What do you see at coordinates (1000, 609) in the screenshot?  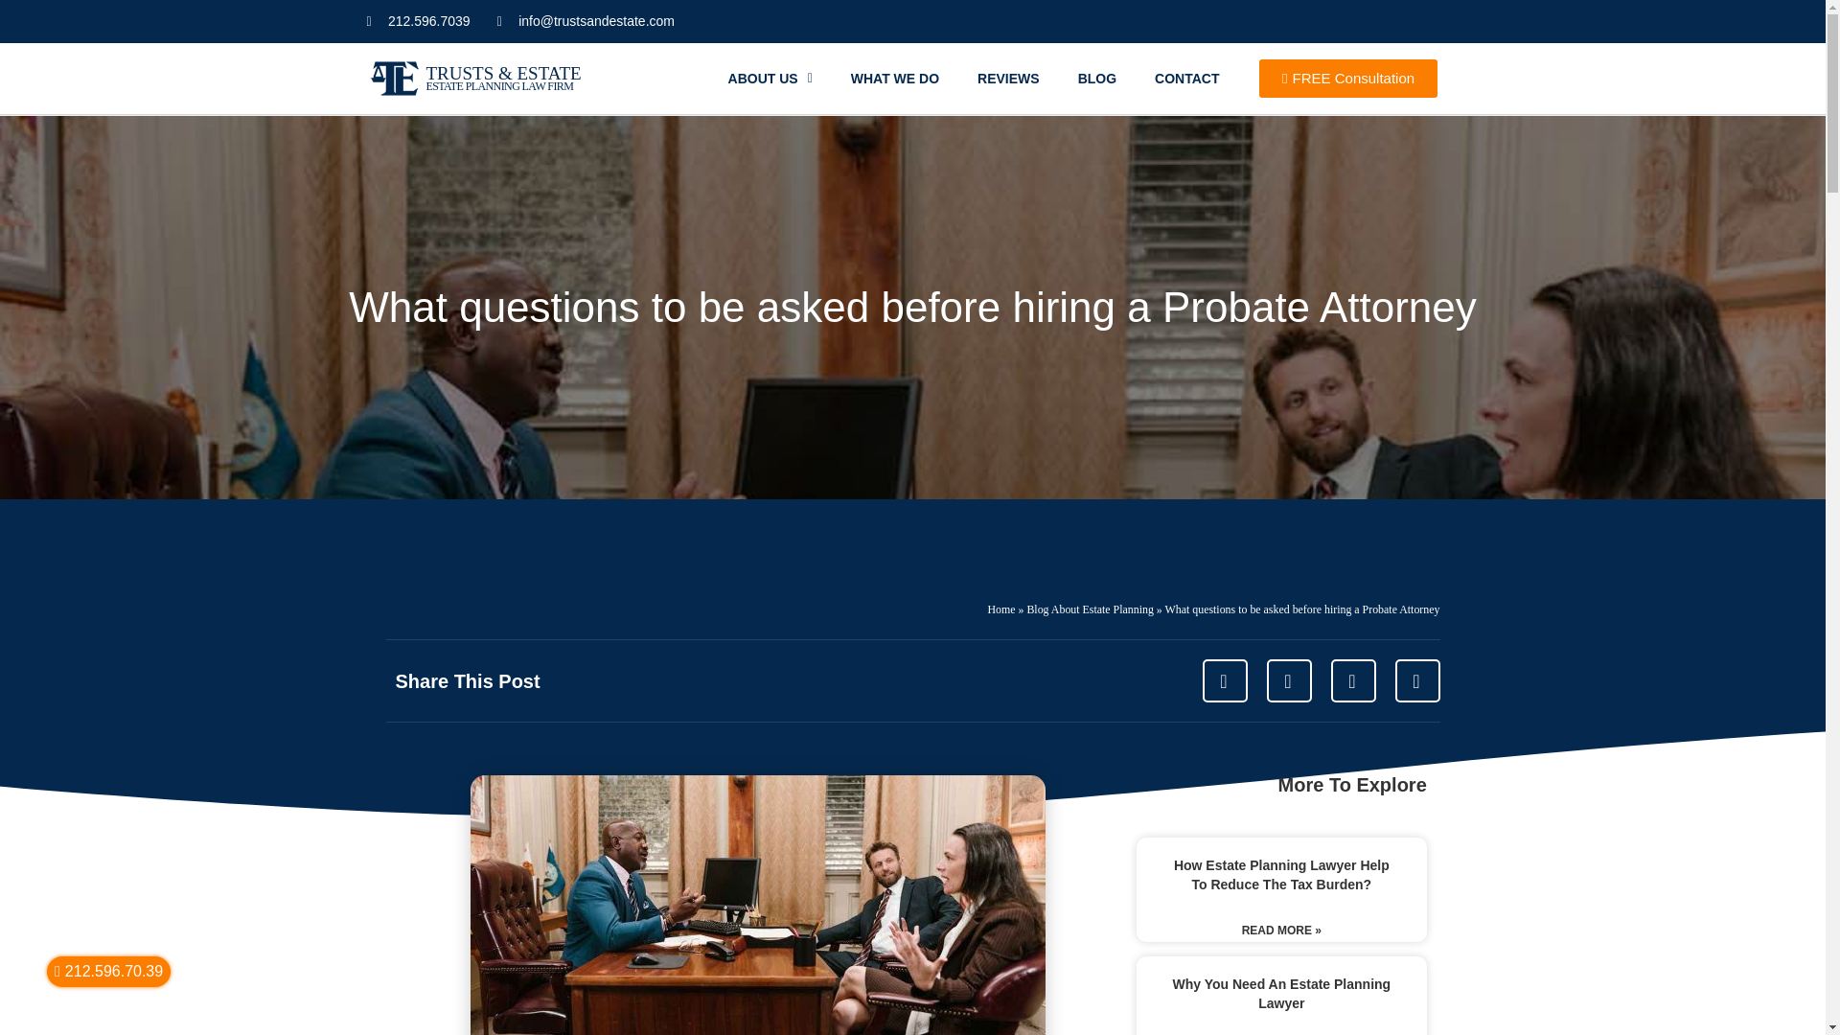 I see `Home` at bounding box center [1000, 609].